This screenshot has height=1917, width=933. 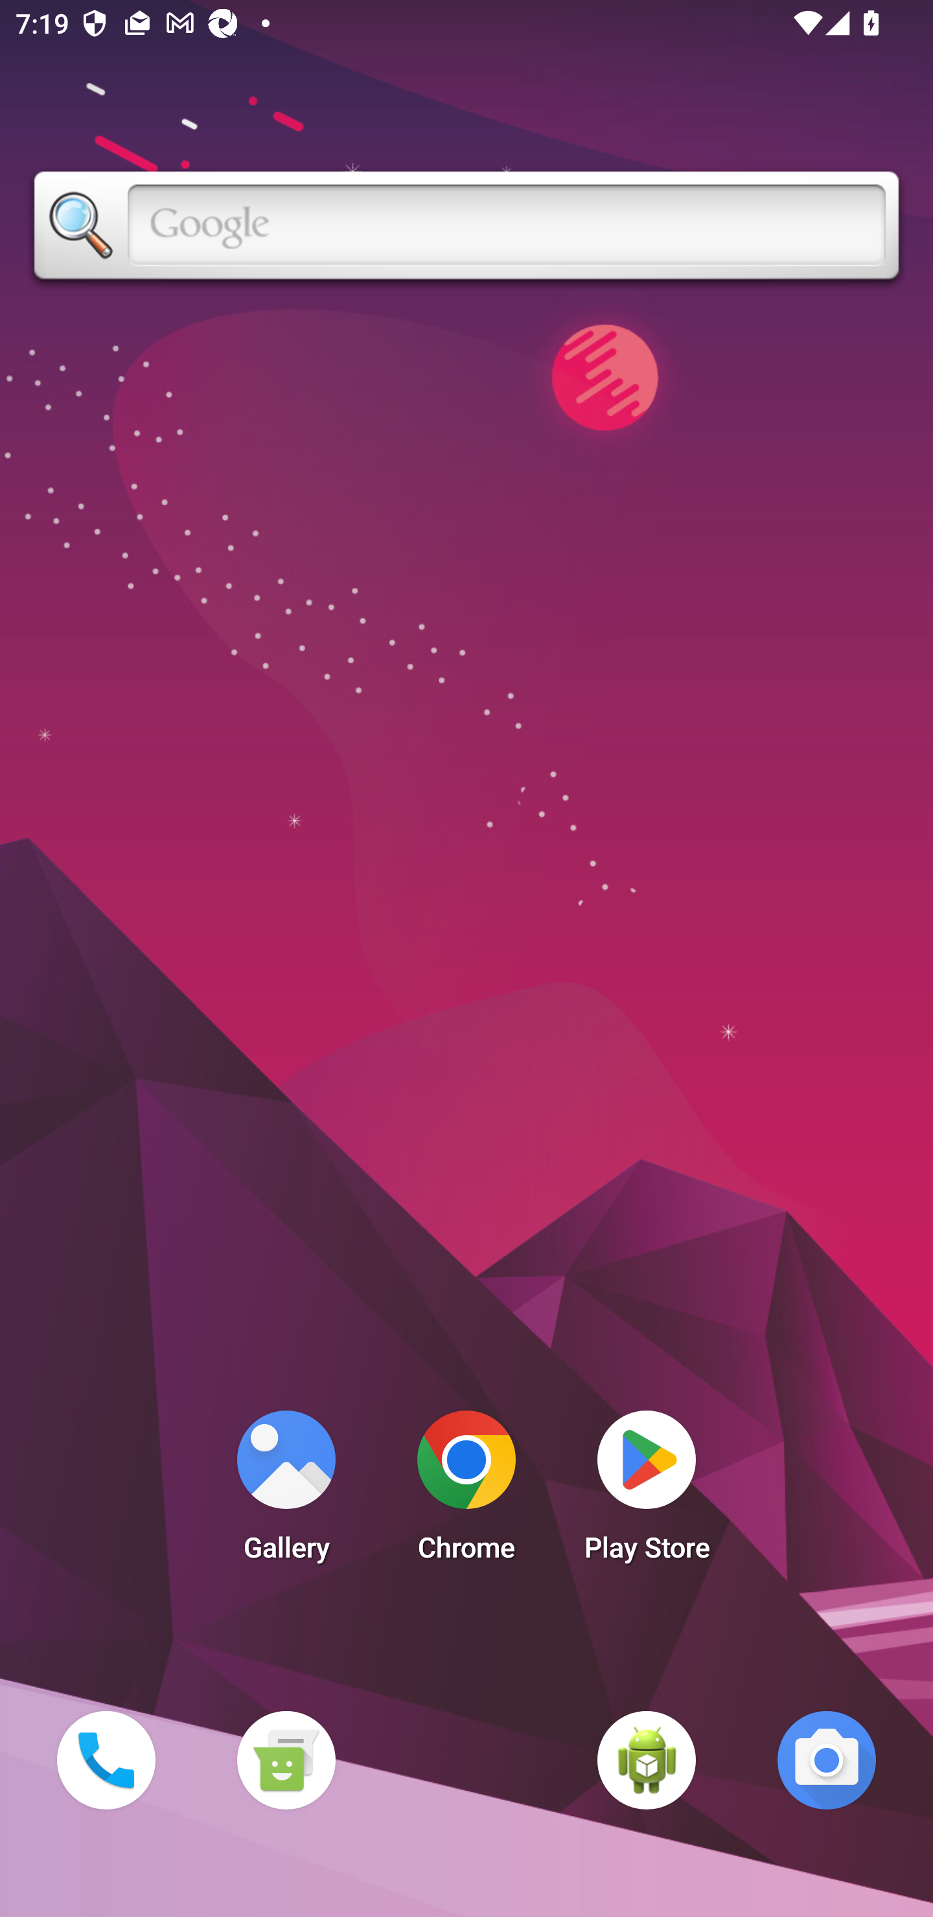 I want to click on Phone, so click(x=106, y=1760).